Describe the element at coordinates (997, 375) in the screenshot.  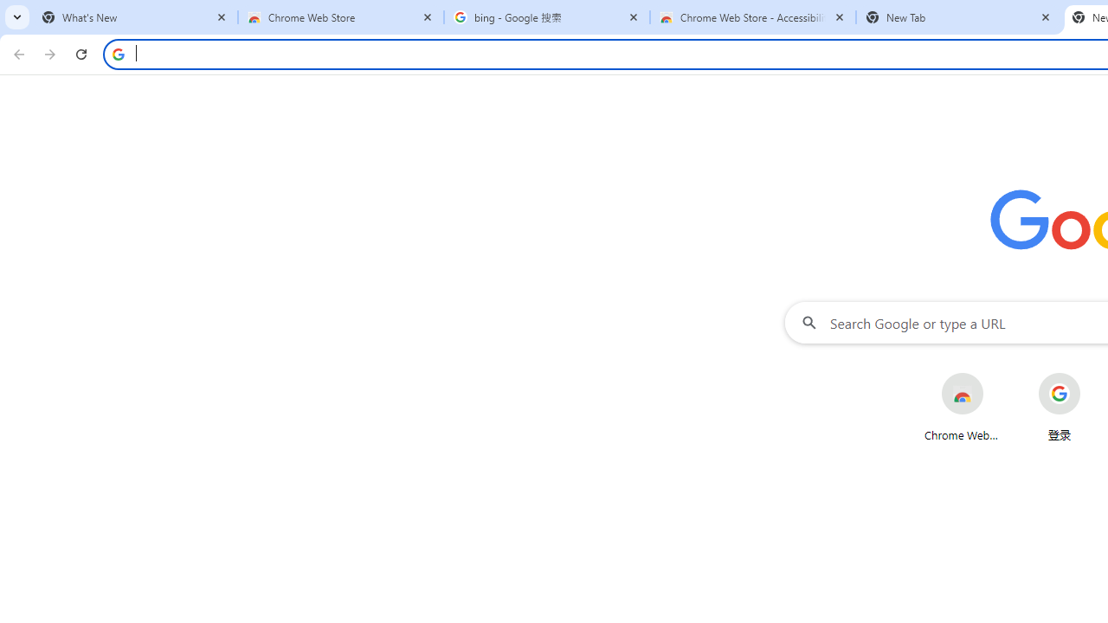
I see `More actions for Chrome Web Store shortcut` at that location.